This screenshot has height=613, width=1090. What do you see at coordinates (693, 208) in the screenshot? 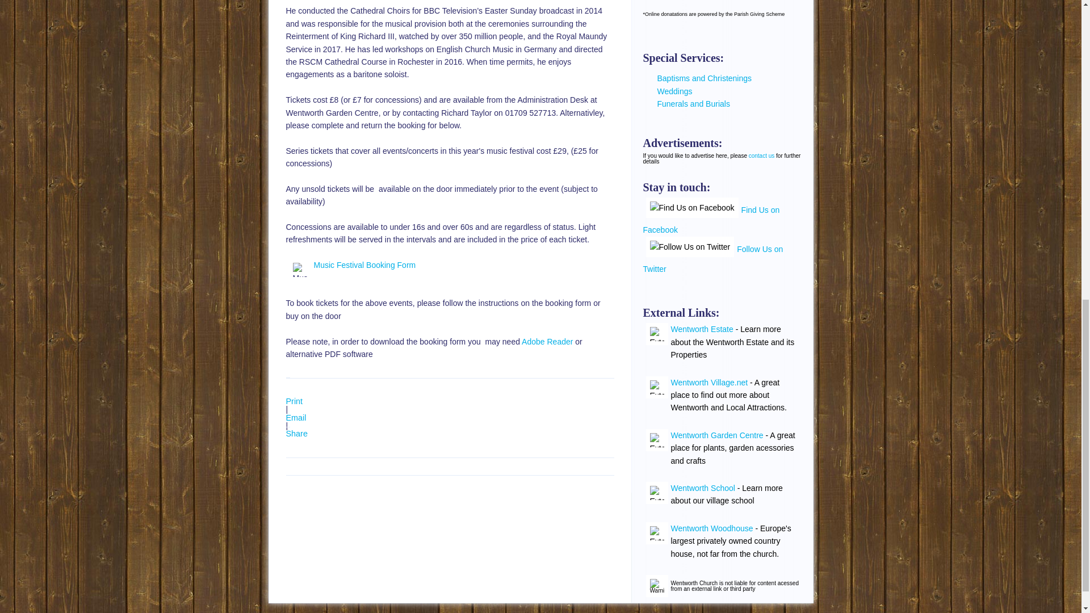
I see `Find Us on Facebook` at bounding box center [693, 208].